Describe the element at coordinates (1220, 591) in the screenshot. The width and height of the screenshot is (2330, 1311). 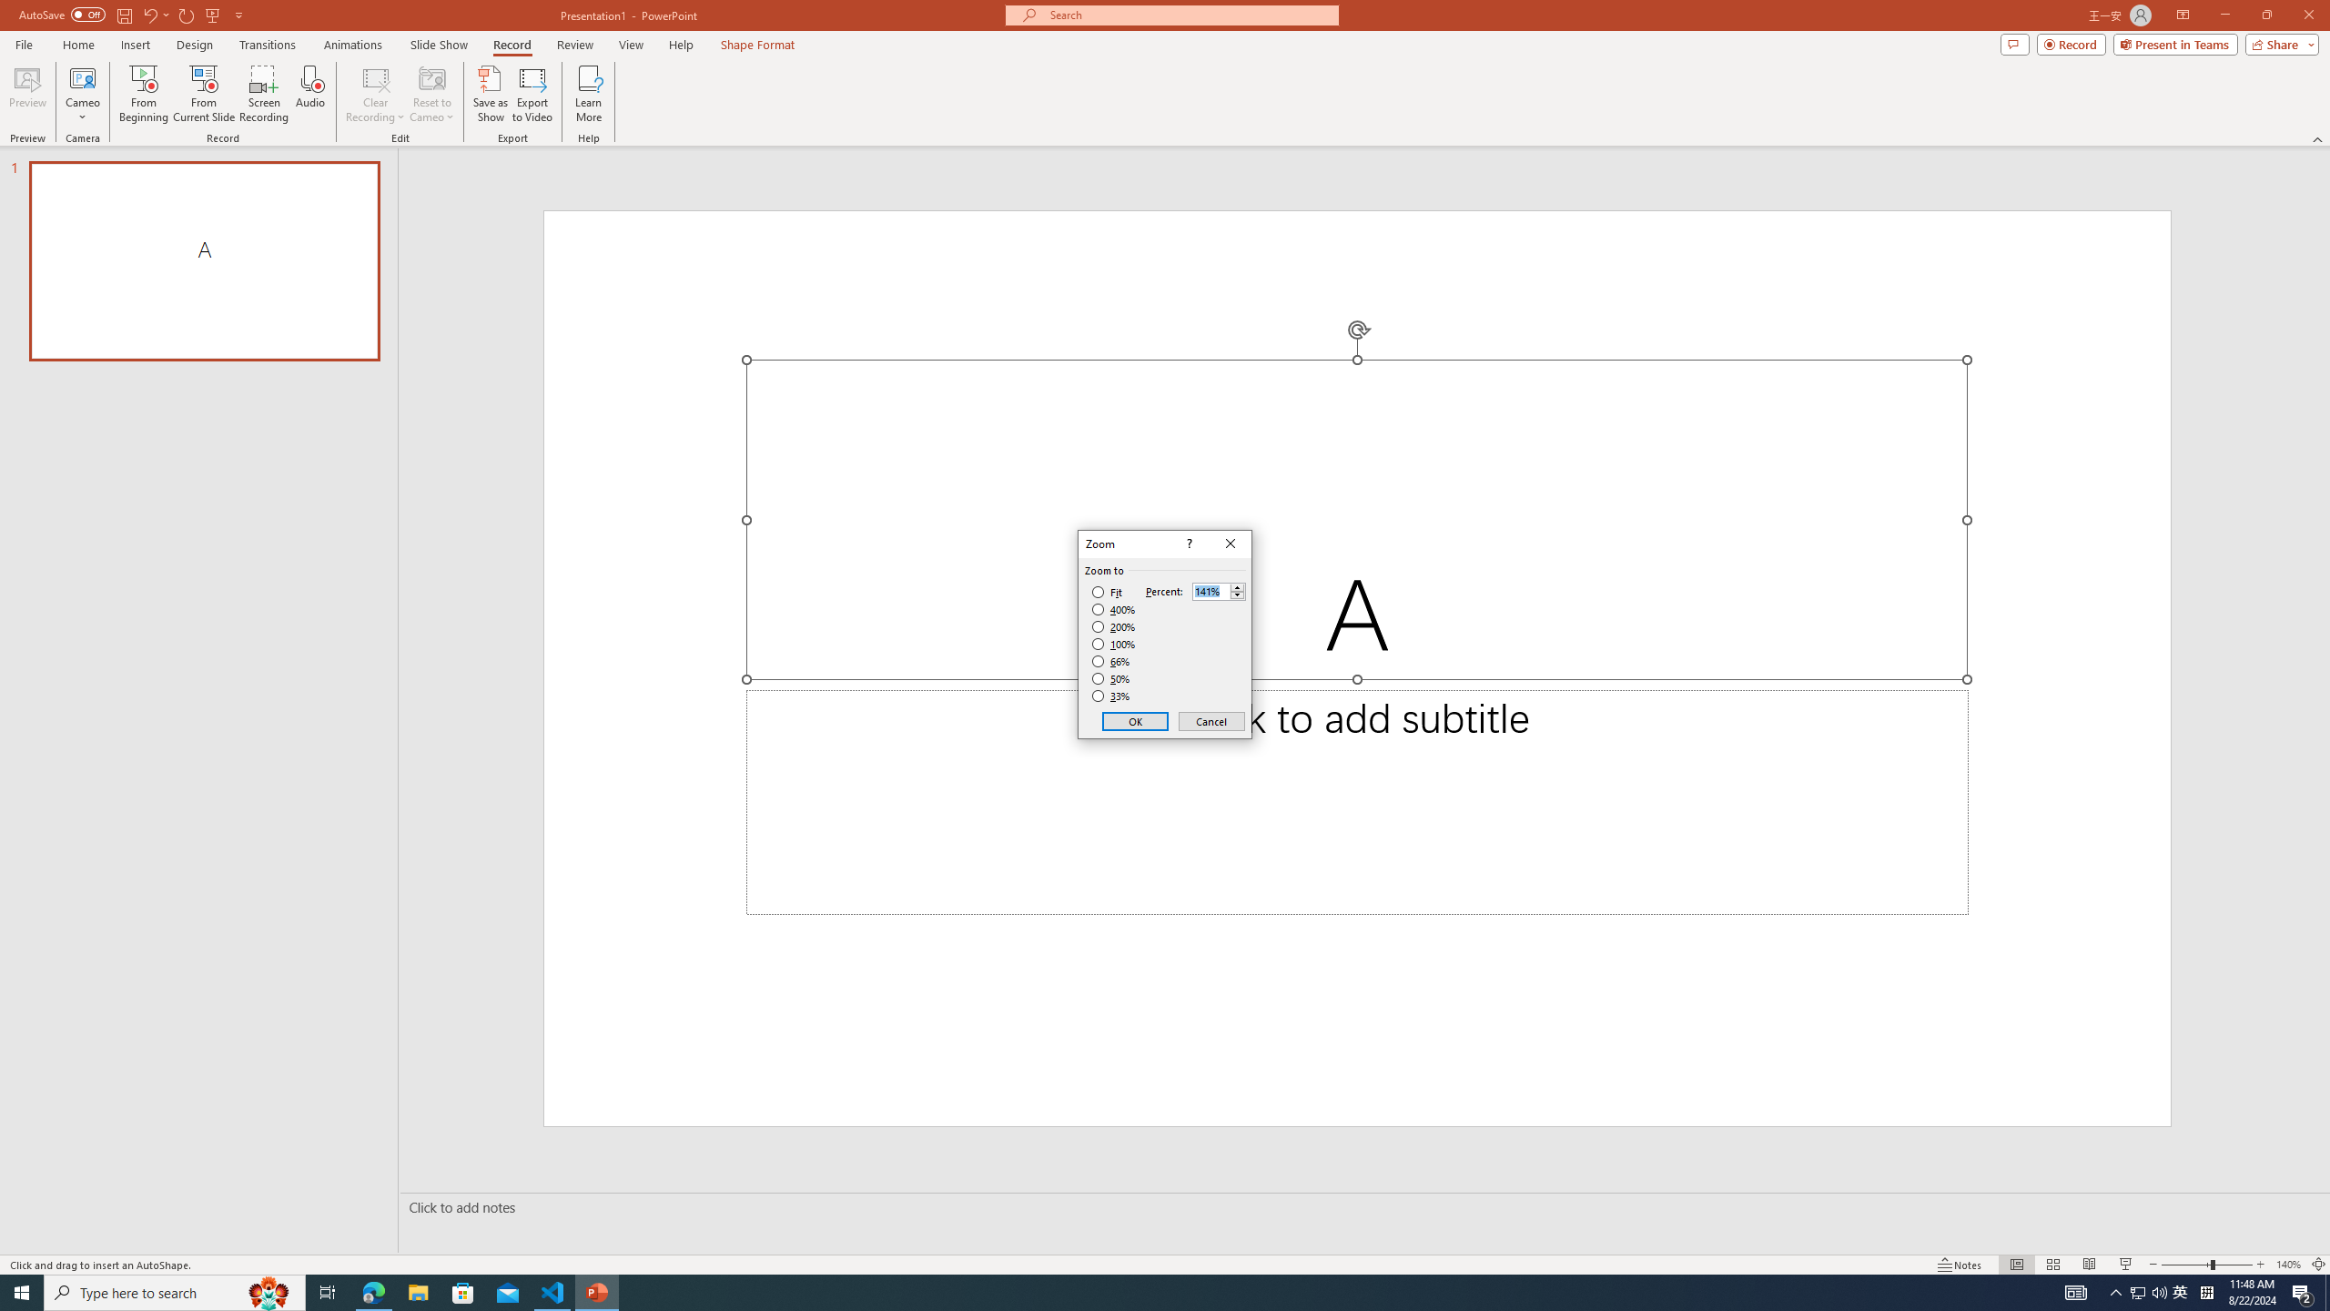
I see `Percent` at that location.